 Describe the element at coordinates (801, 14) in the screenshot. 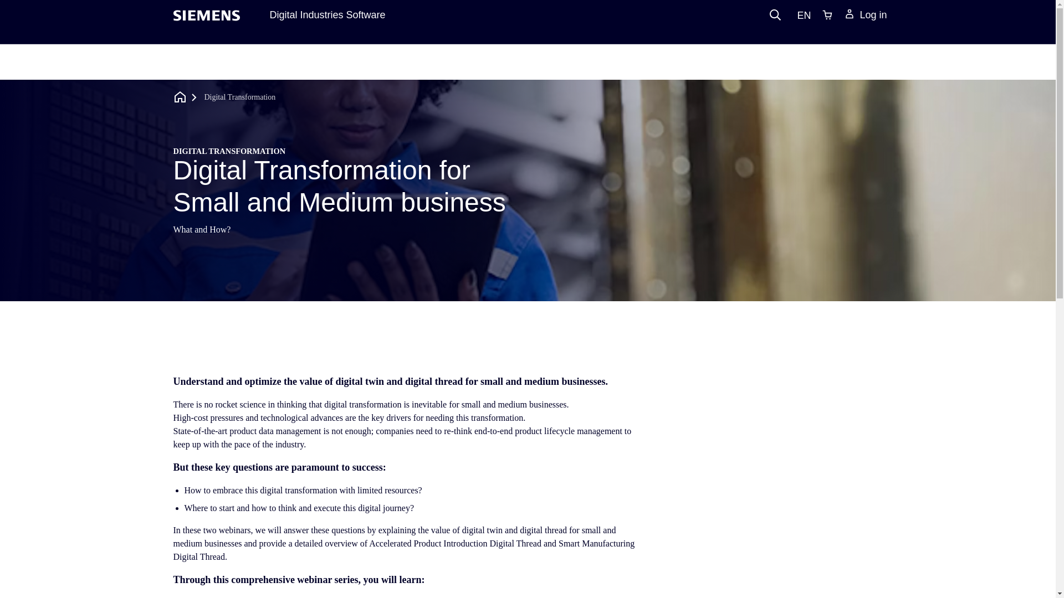

I see `EN` at that location.